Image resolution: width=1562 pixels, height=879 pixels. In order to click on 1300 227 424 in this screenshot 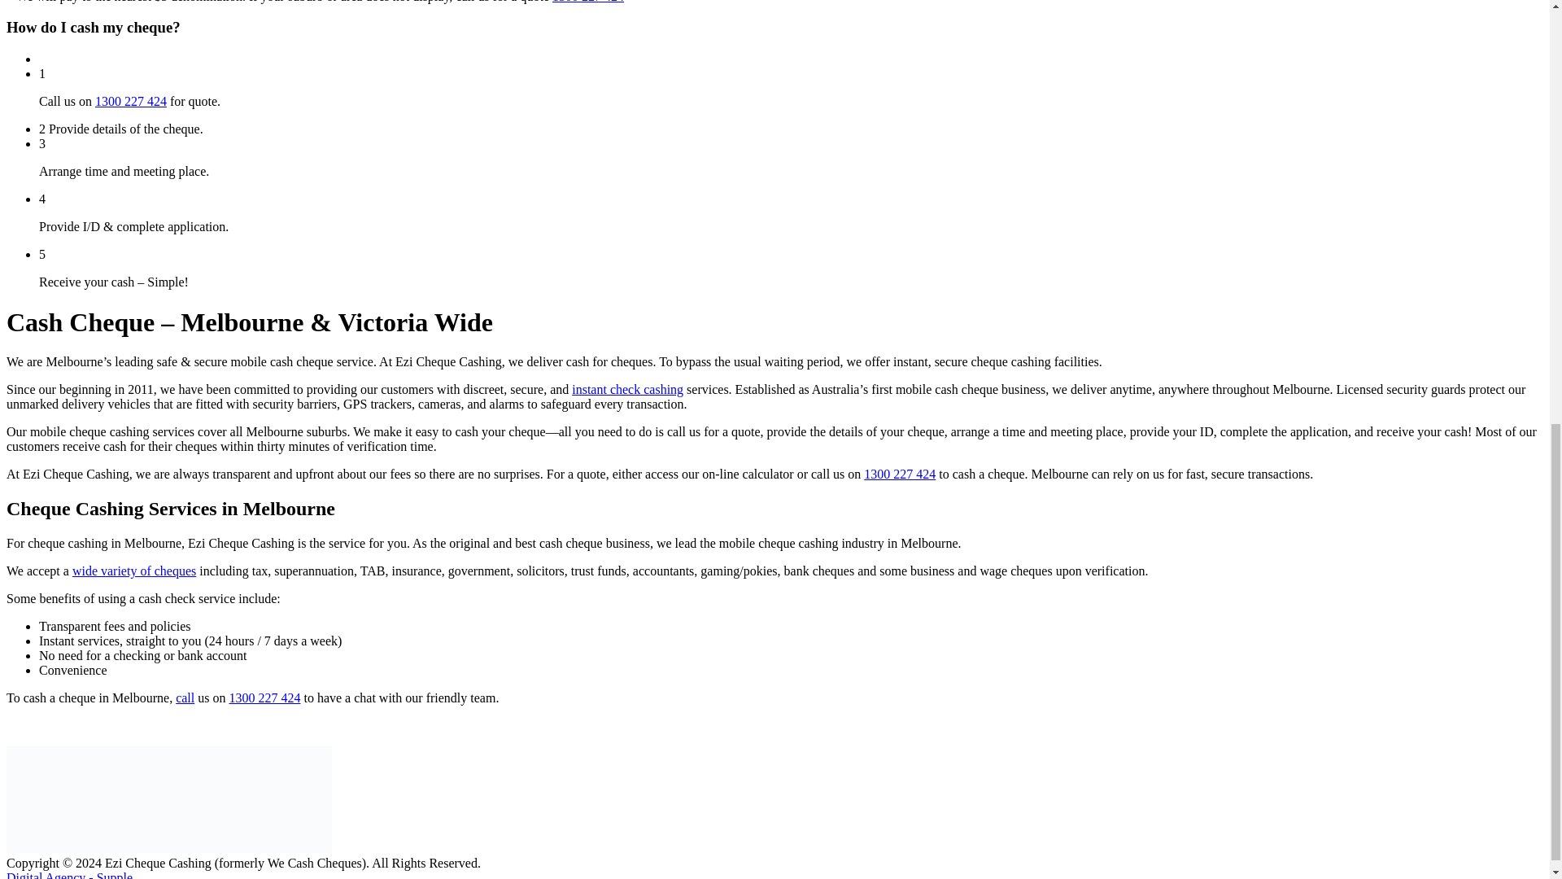, I will do `click(264, 698)`.